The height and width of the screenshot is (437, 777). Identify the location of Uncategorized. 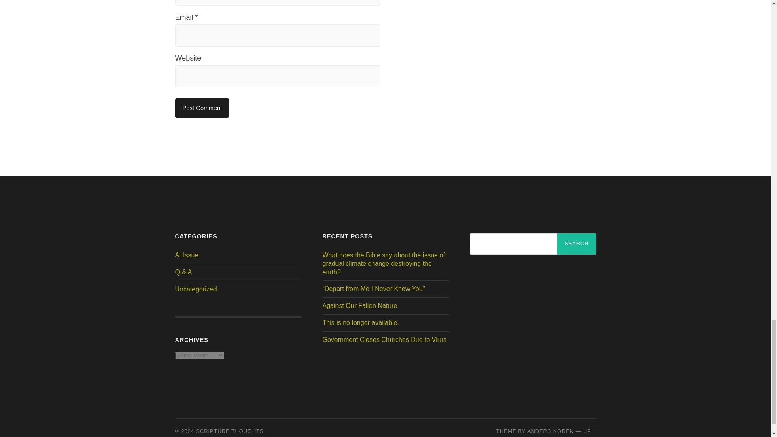
(196, 289).